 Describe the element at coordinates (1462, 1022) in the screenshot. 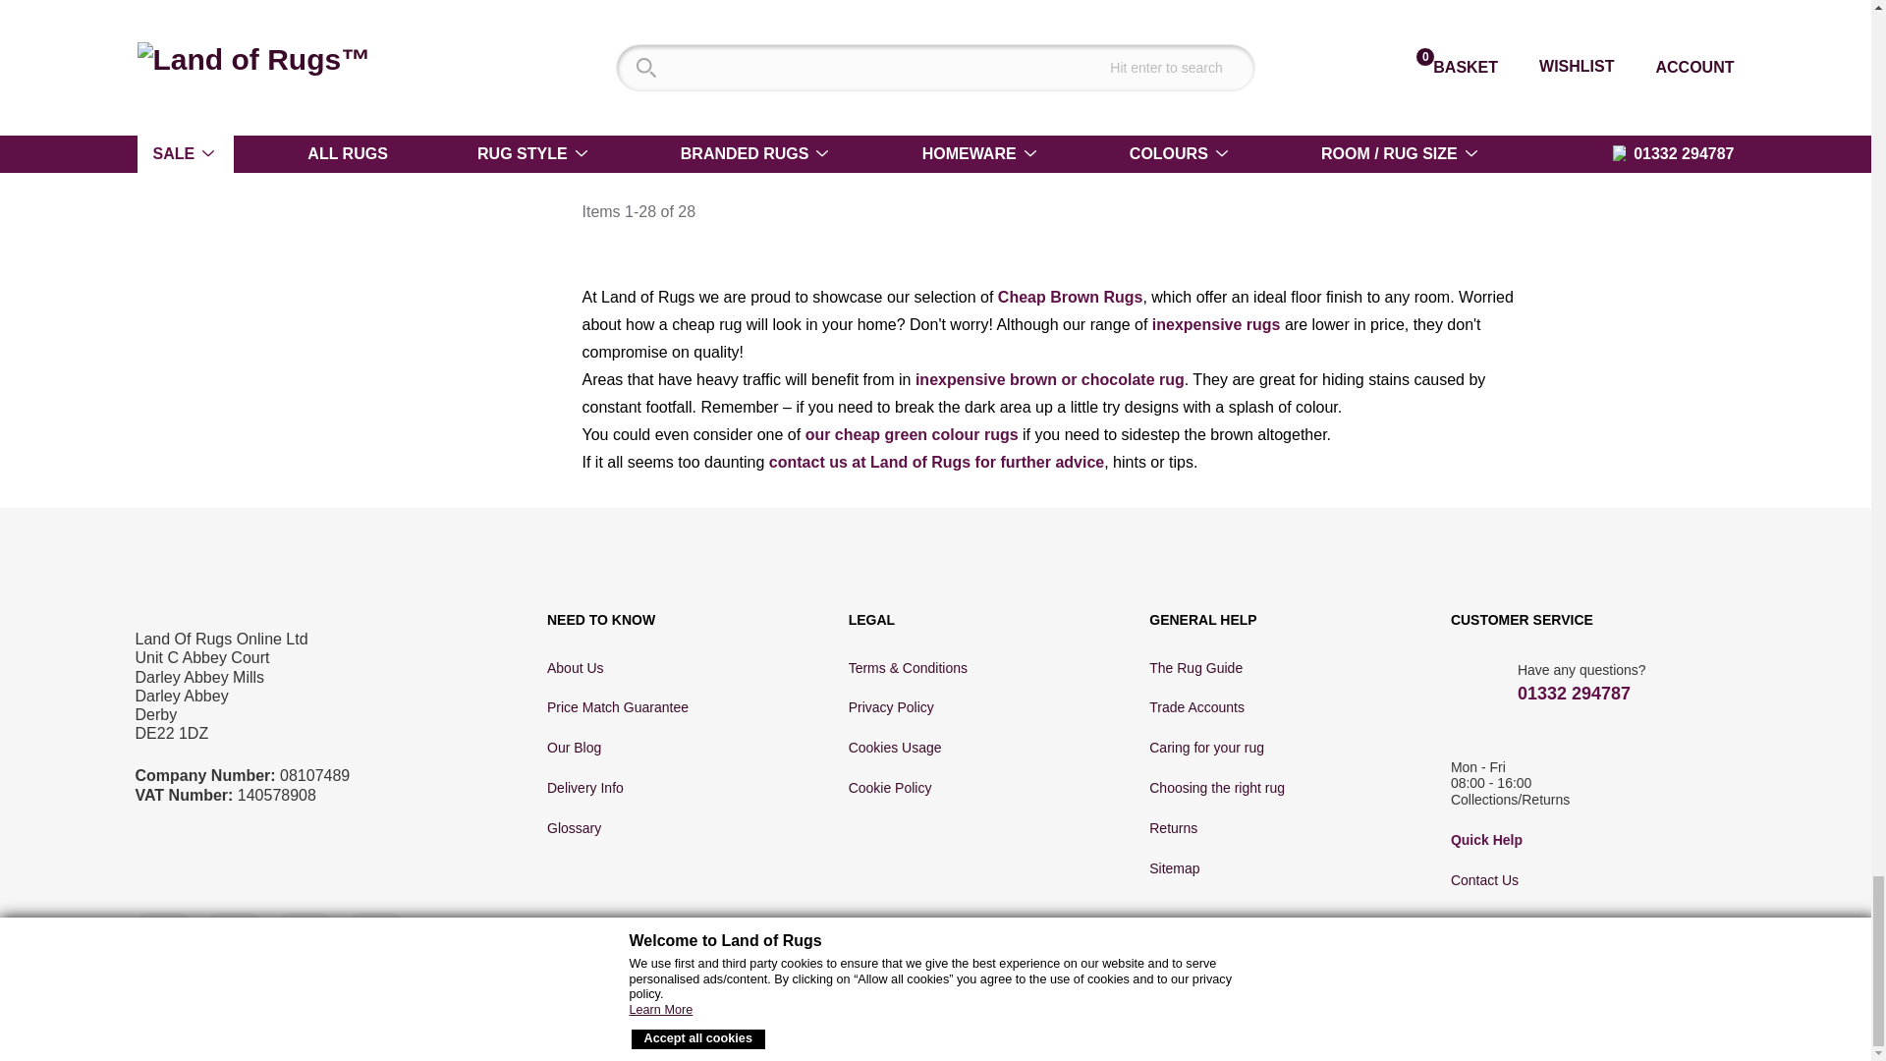

I see `PayPal` at that location.